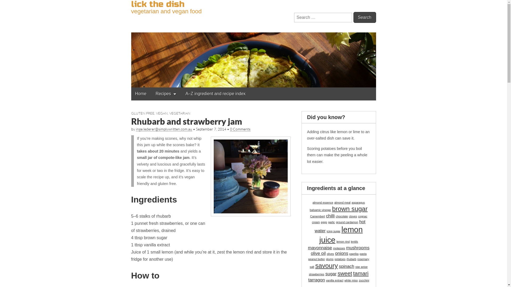 This screenshot has height=287, width=511. I want to click on Search, so click(365, 18).